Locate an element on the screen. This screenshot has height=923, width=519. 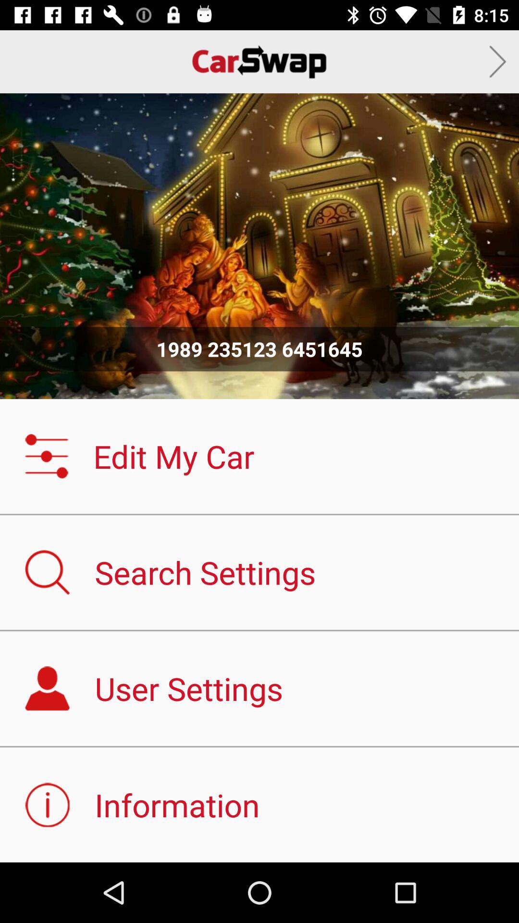
move to next item is located at coordinates (498, 62).